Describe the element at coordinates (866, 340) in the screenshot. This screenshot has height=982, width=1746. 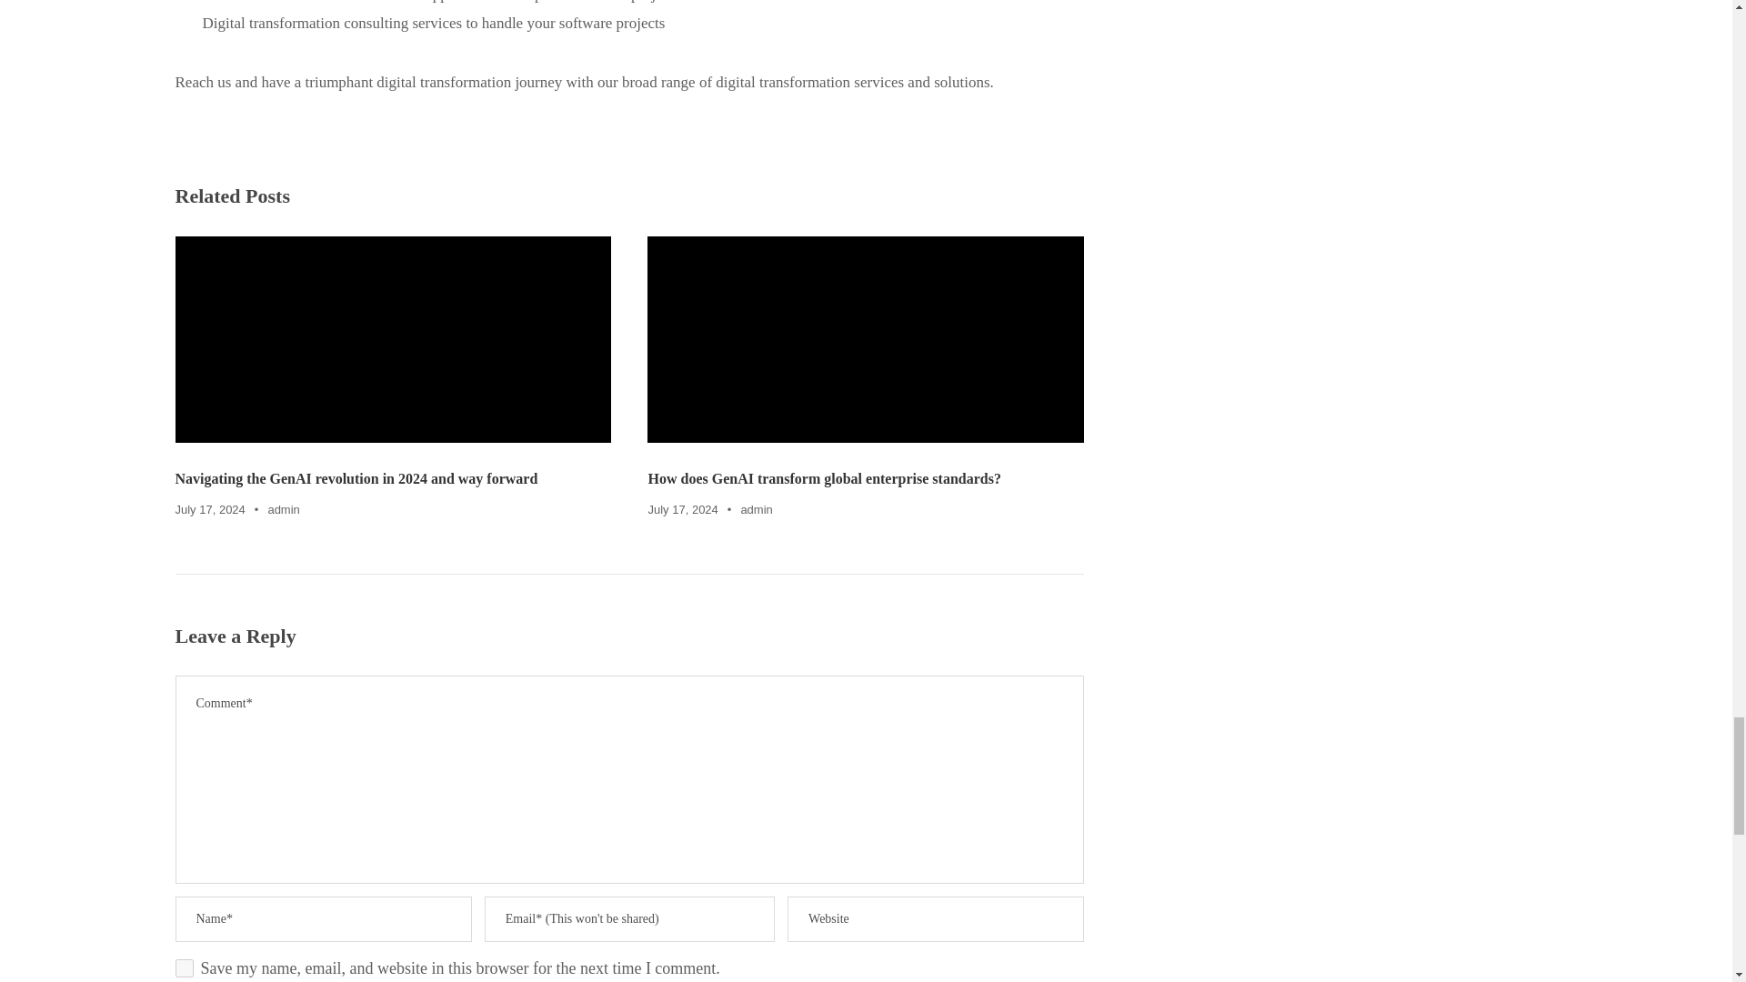
I see `How GenAI transforms global enterprise standards` at that location.